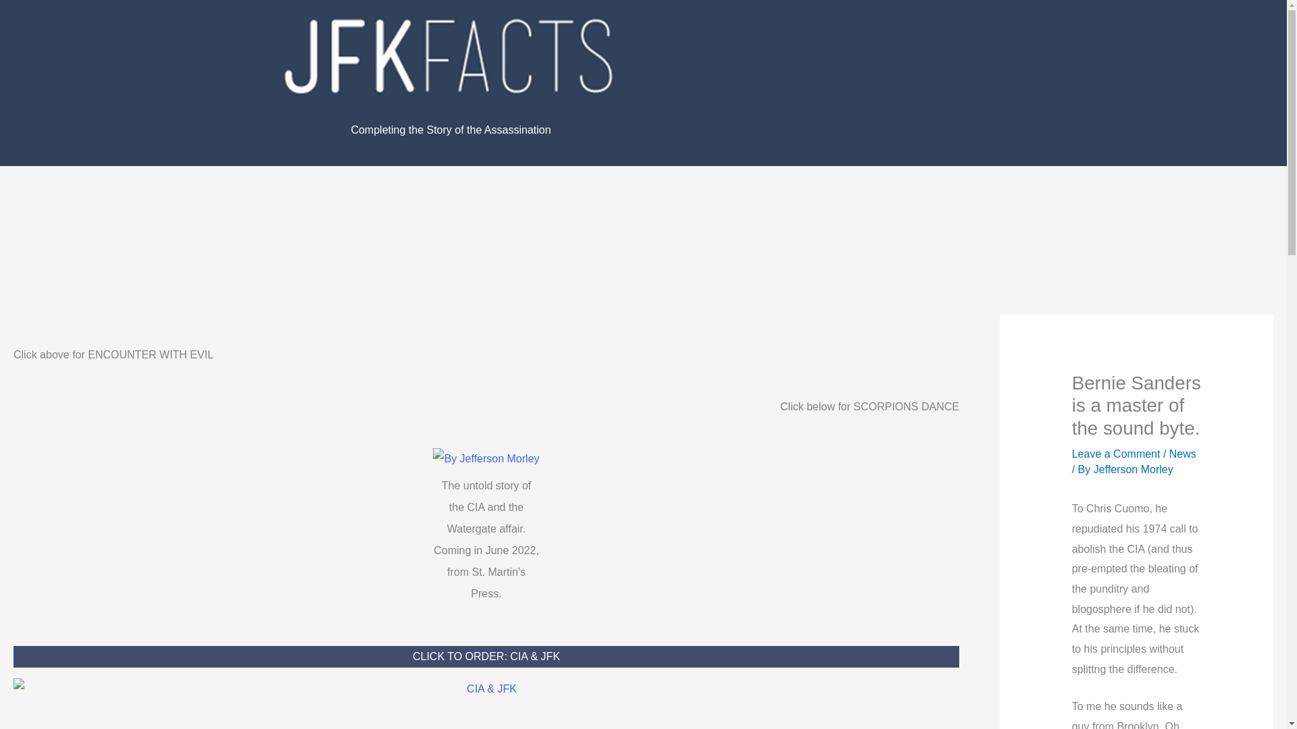  What do you see at coordinates (1116, 454) in the screenshot?
I see `Leave a Comment` at bounding box center [1116, 454].